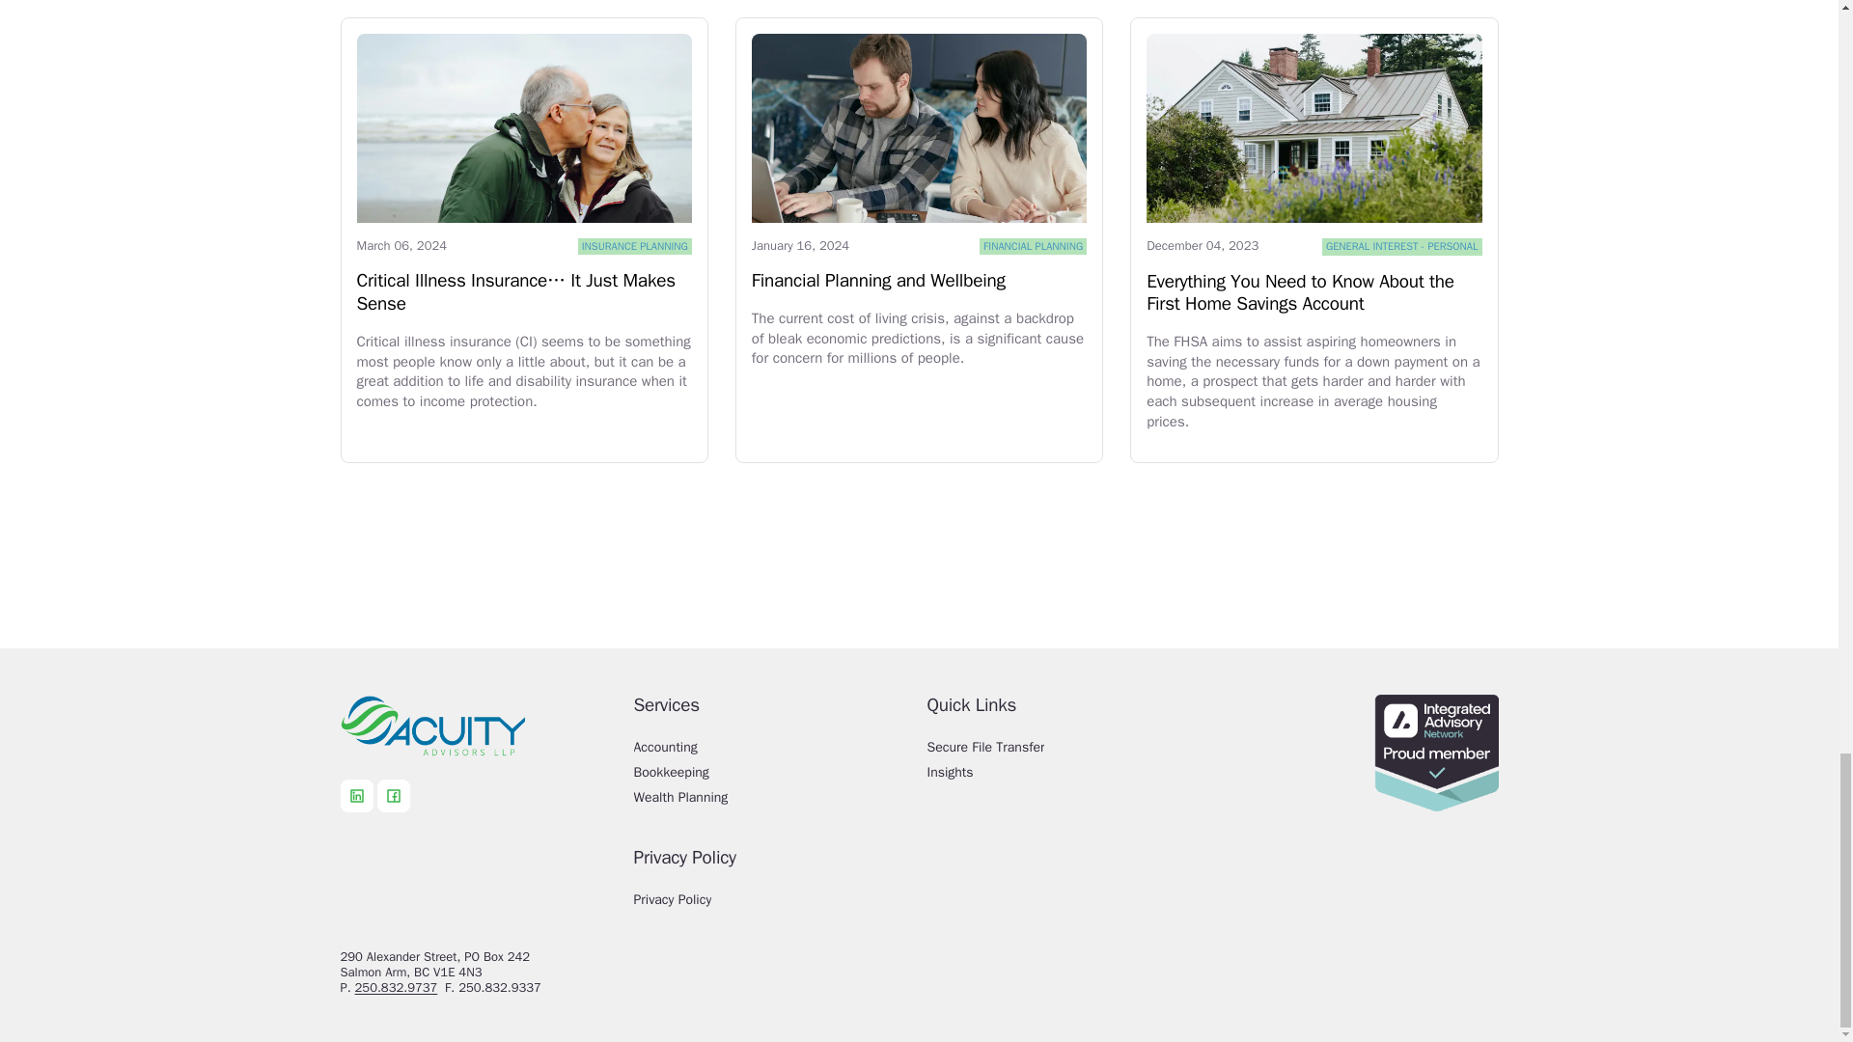 The image size is (1853, 1042). Describe the element at coordinates (772, 753) in the screenshot. I see `Accounting` at that location.